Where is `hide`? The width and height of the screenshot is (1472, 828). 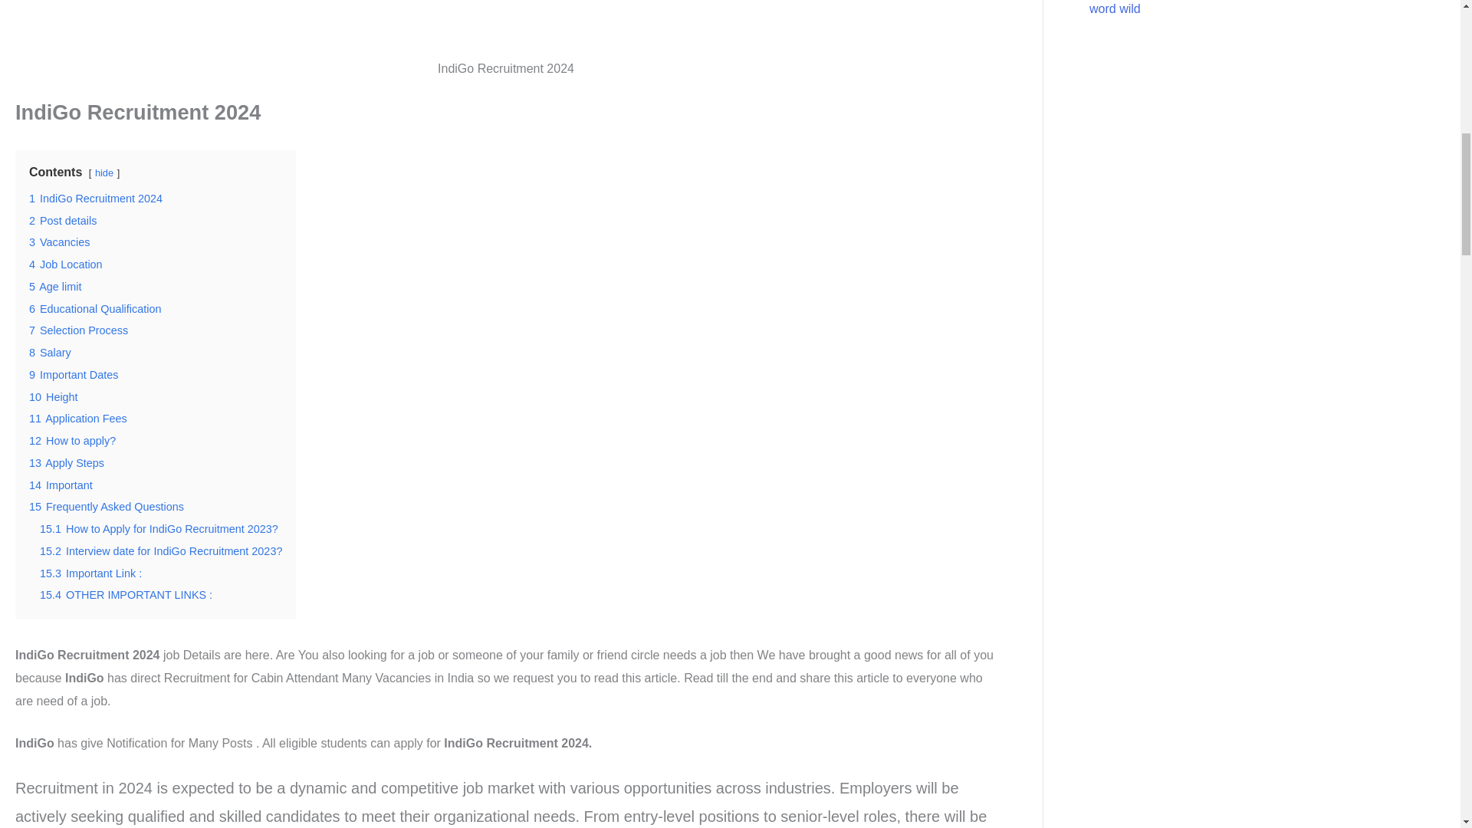 hide is located at coordinates (104, 173).